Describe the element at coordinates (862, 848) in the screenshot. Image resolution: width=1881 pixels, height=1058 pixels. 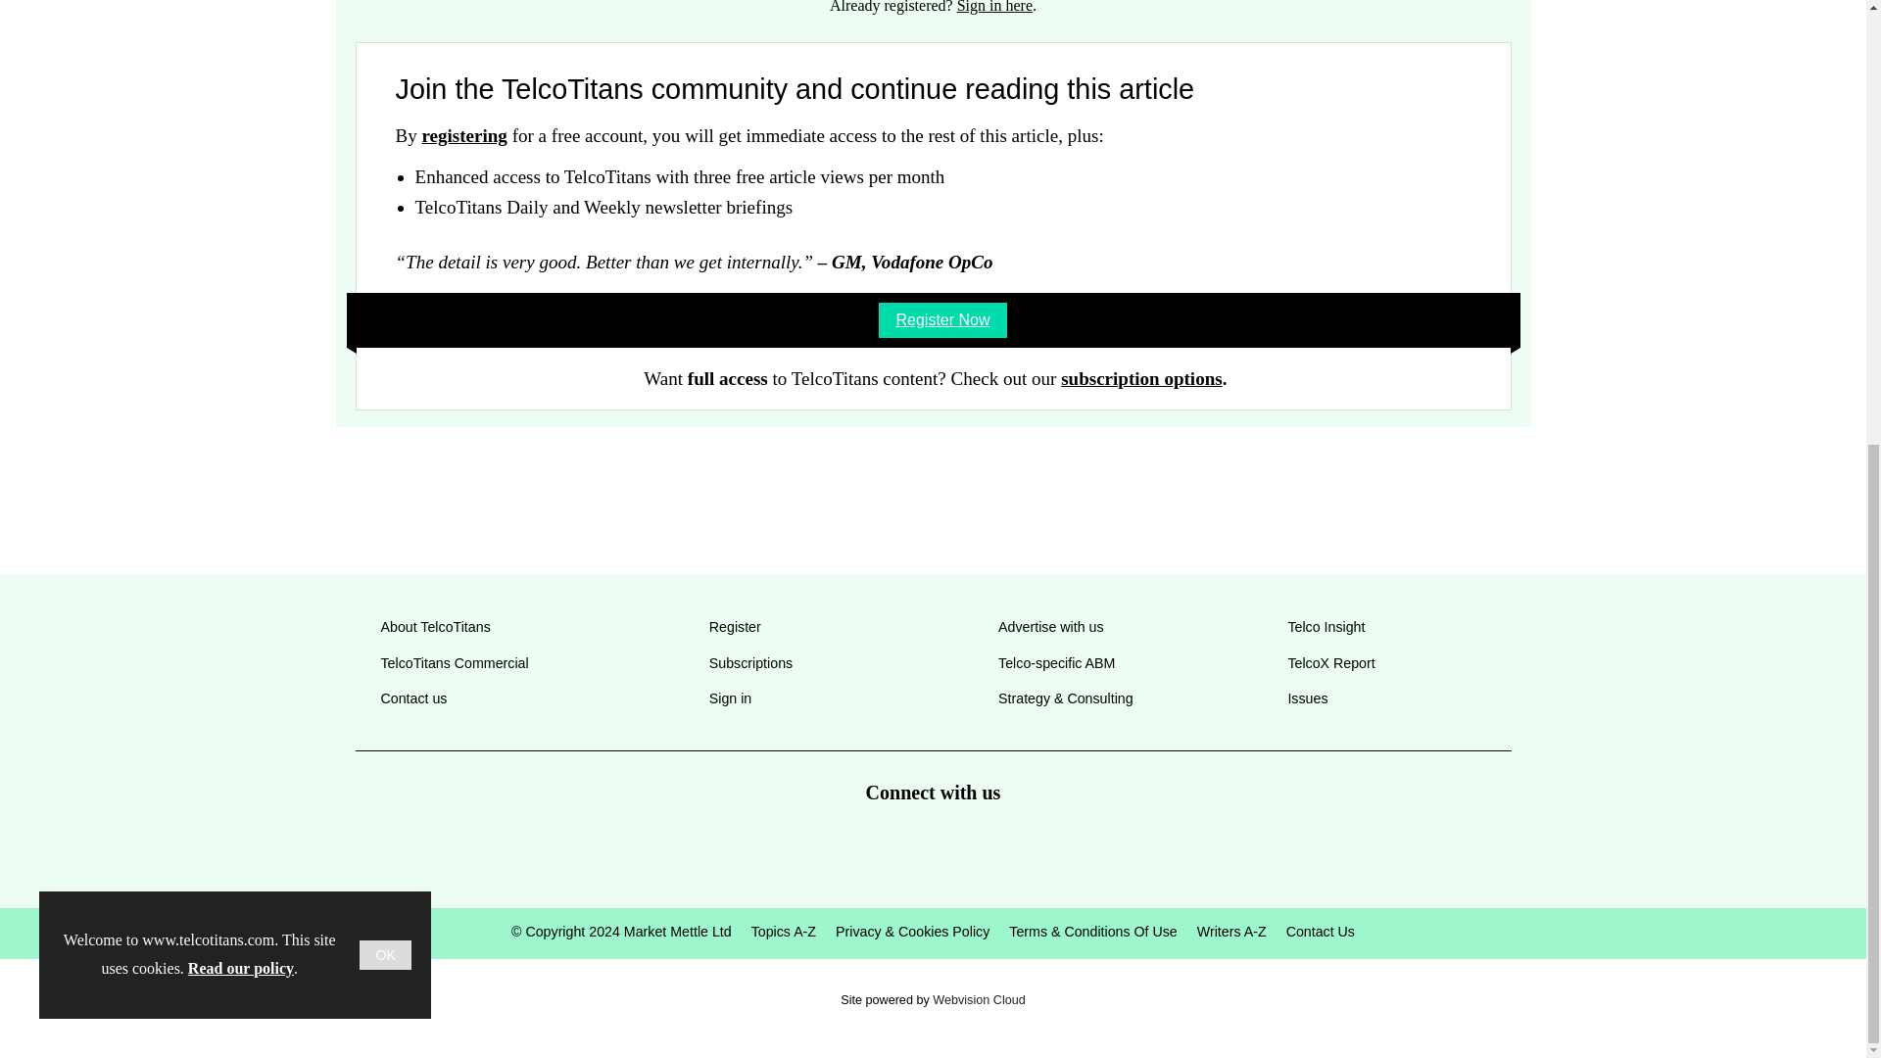
I see `Connect with us on Twitter` at that location.